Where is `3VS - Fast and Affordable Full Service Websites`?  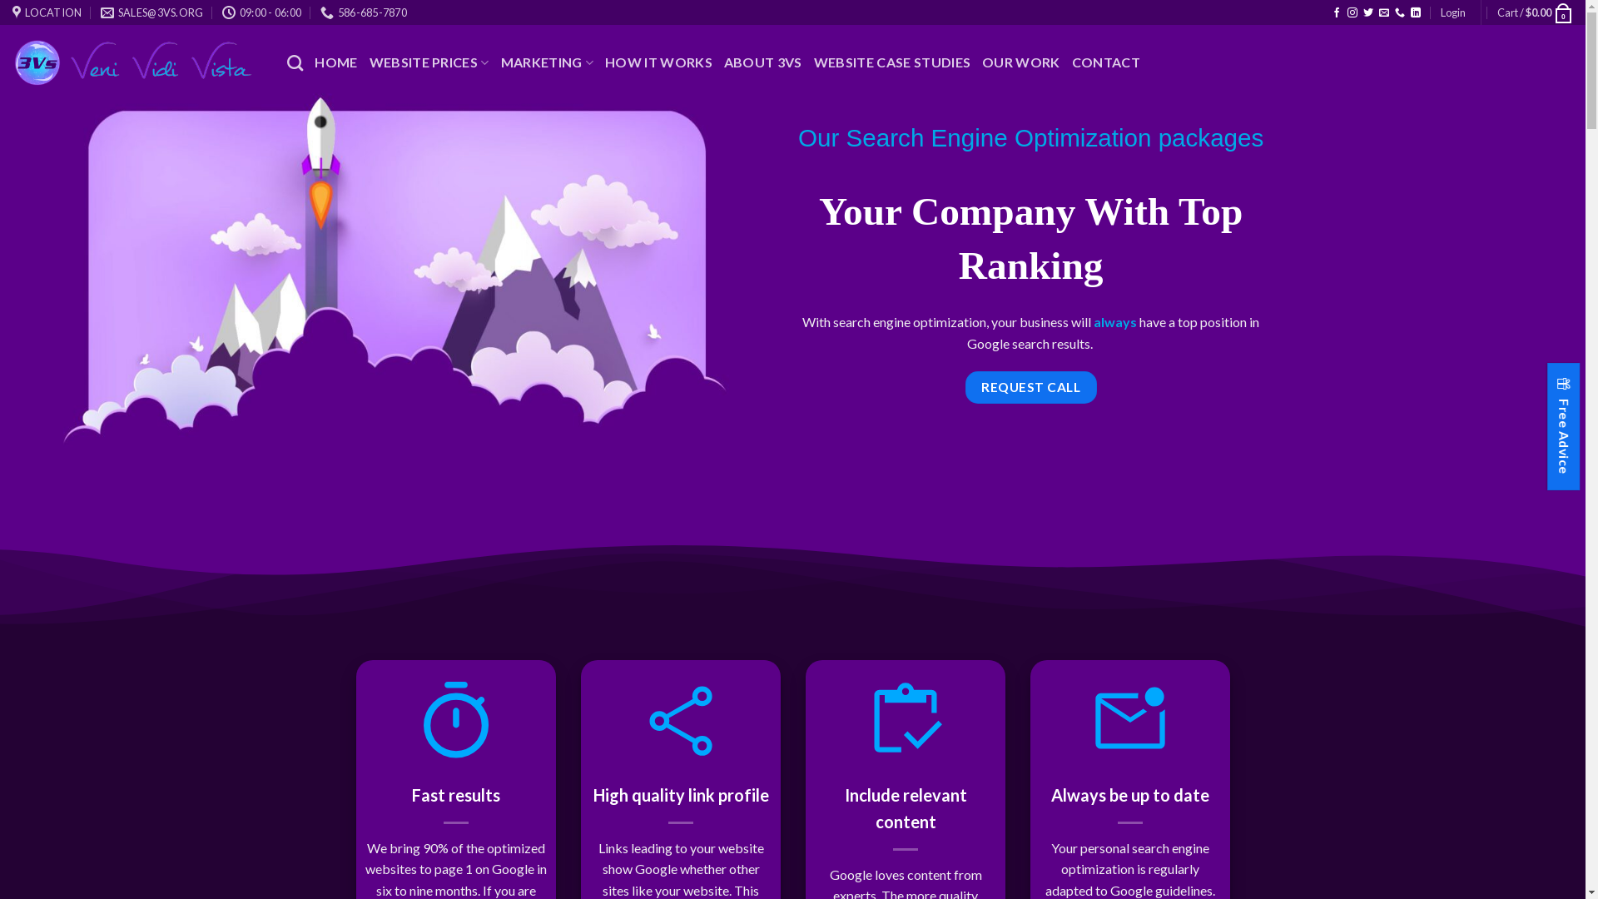
3VS - Fast and Affordable Full Service Websites is located at coordinates (137, 63).